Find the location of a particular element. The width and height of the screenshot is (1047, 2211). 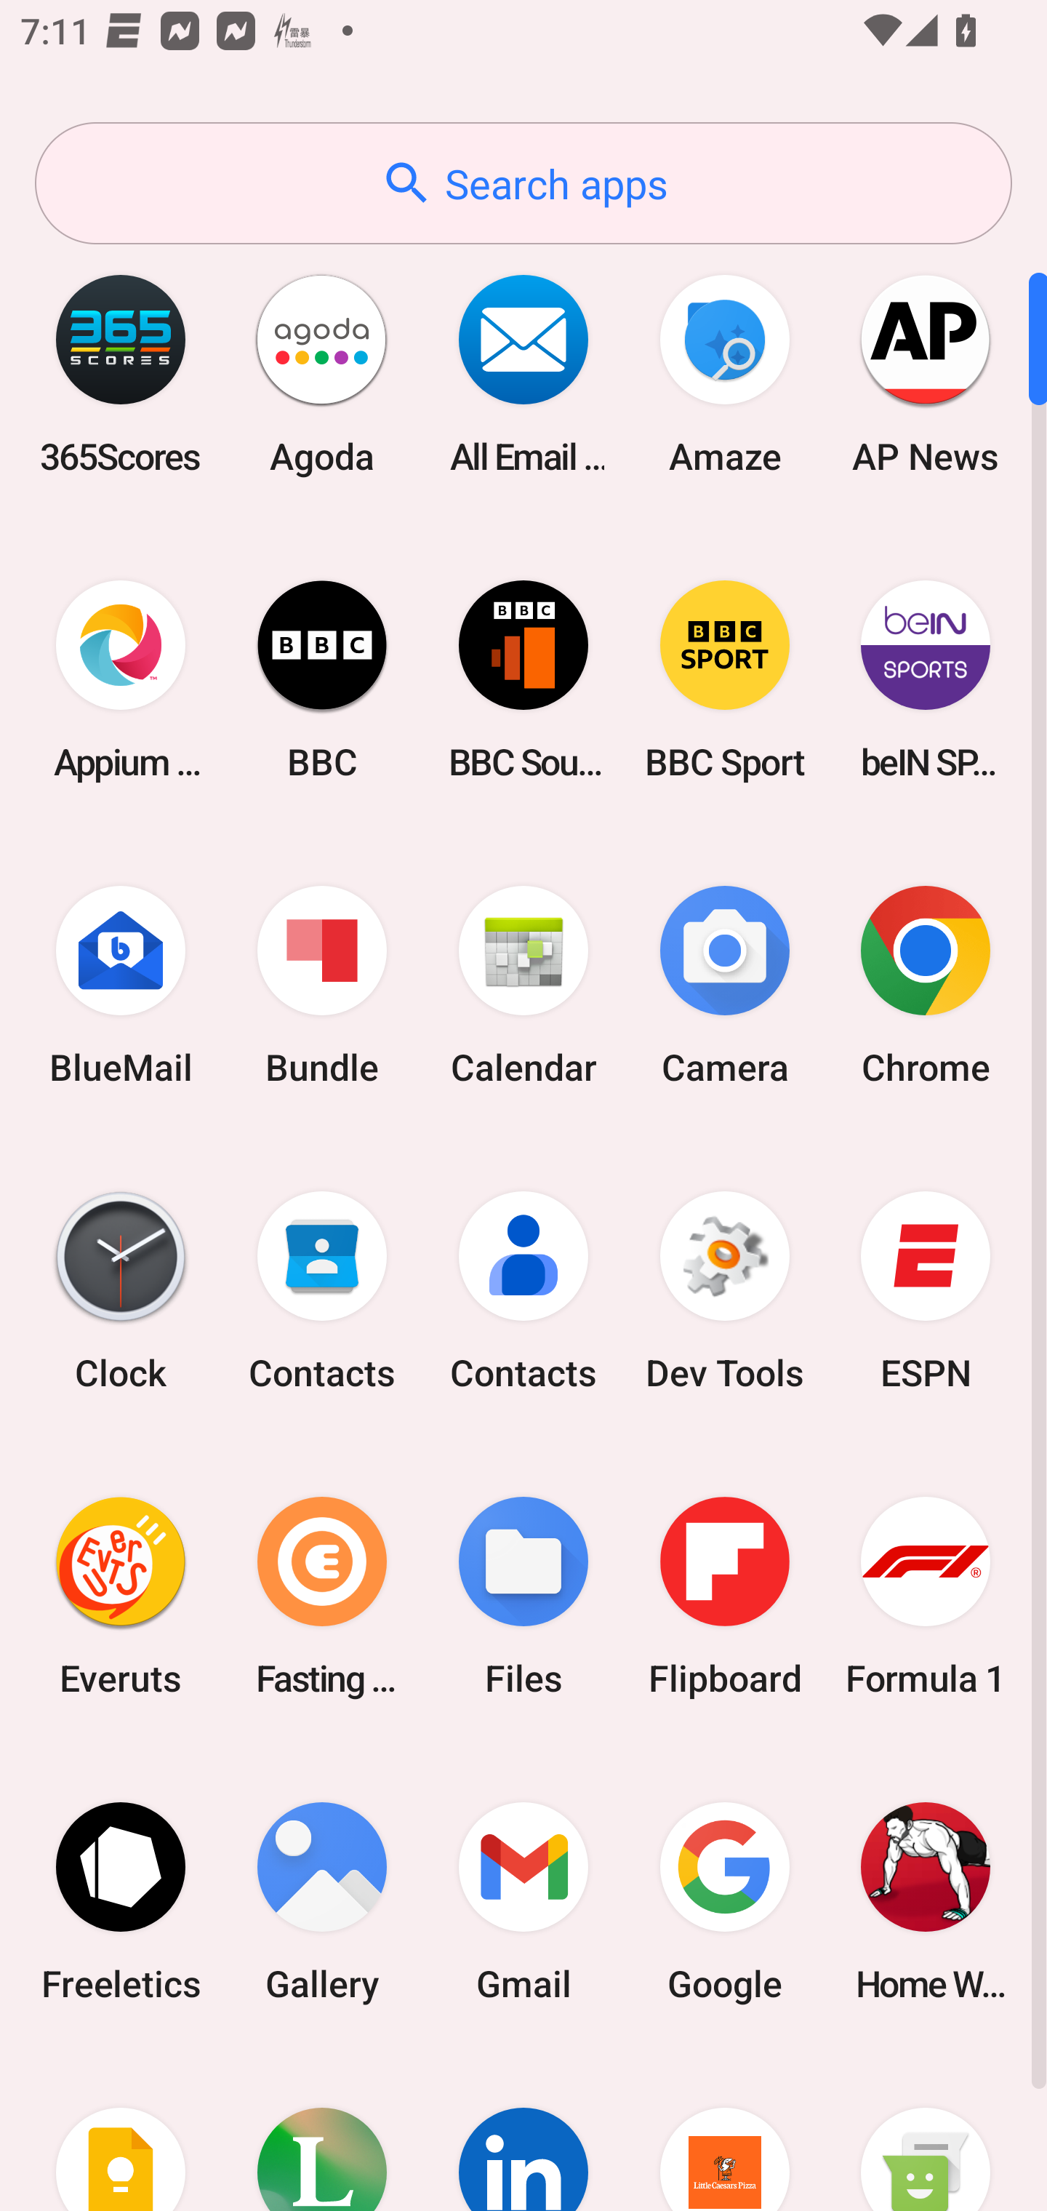

Formula 1 is located at coordinates (926, 1596).